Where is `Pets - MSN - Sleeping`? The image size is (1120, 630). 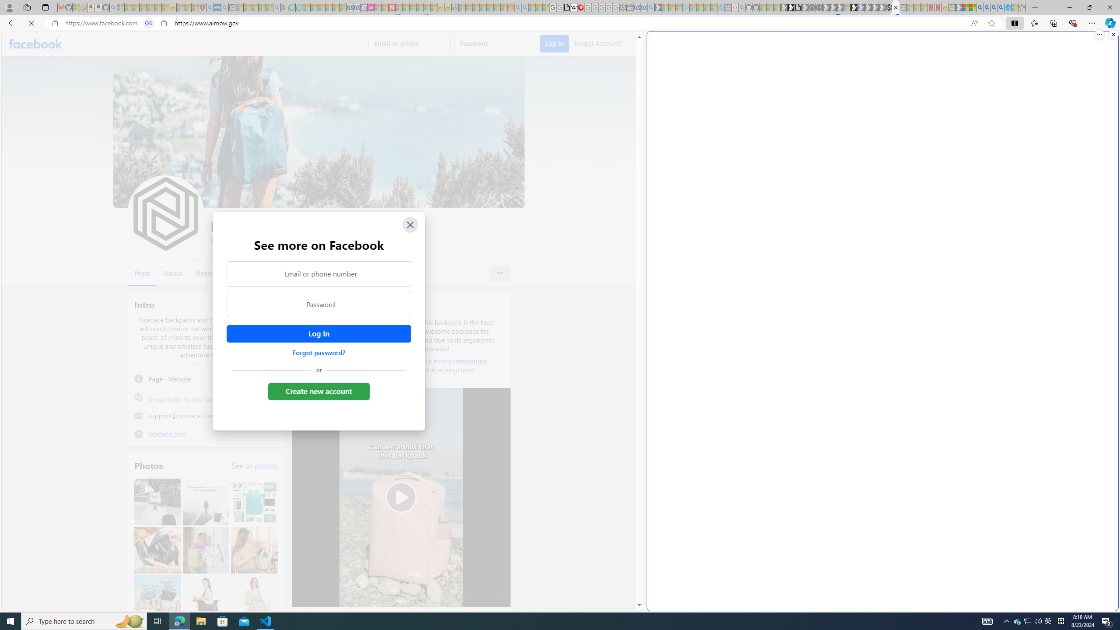 Pets - MSN - Sleeping is located at coordinates (262, 7).